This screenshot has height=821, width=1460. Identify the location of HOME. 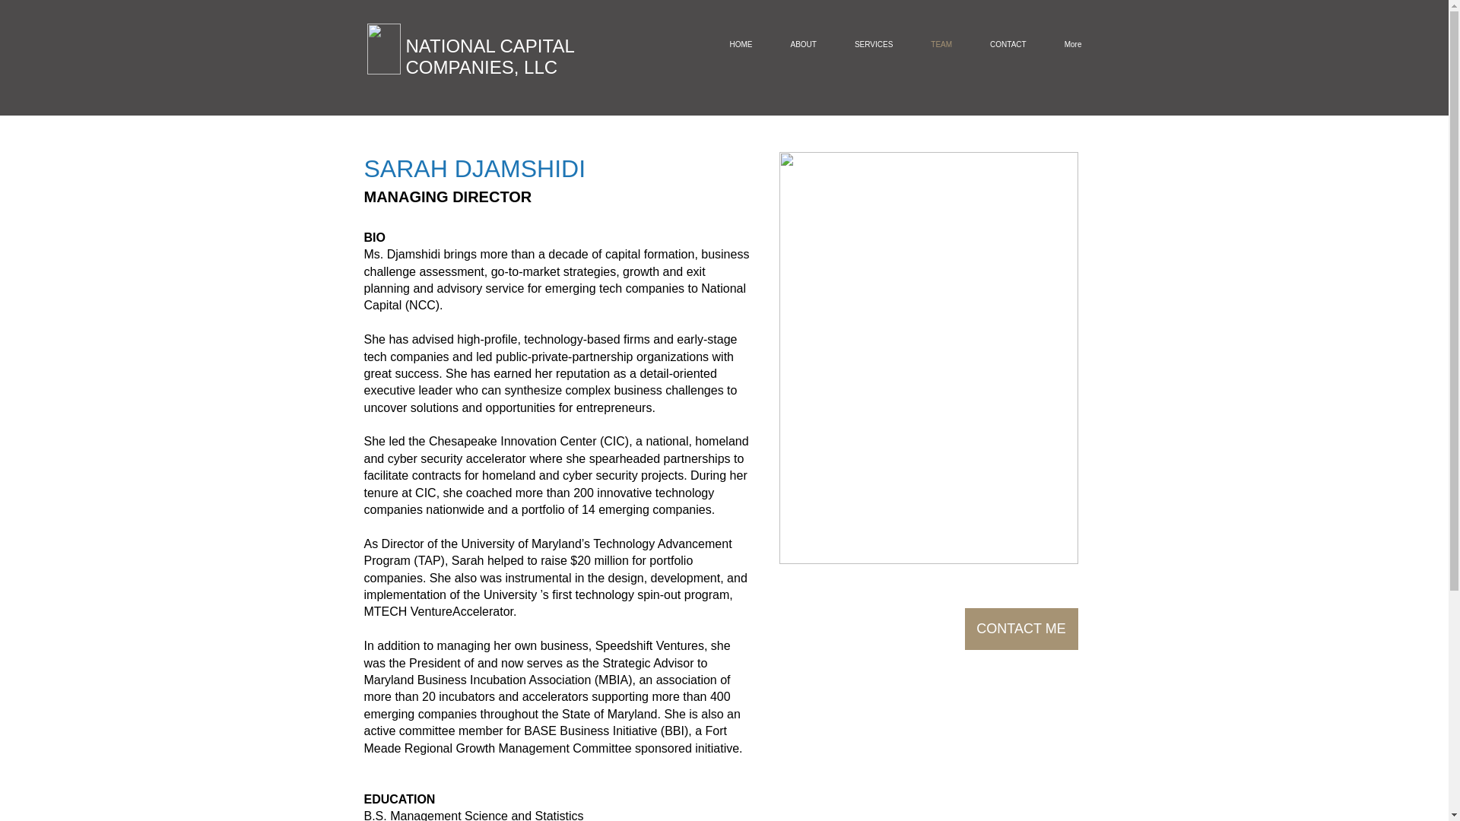
(740, 48).